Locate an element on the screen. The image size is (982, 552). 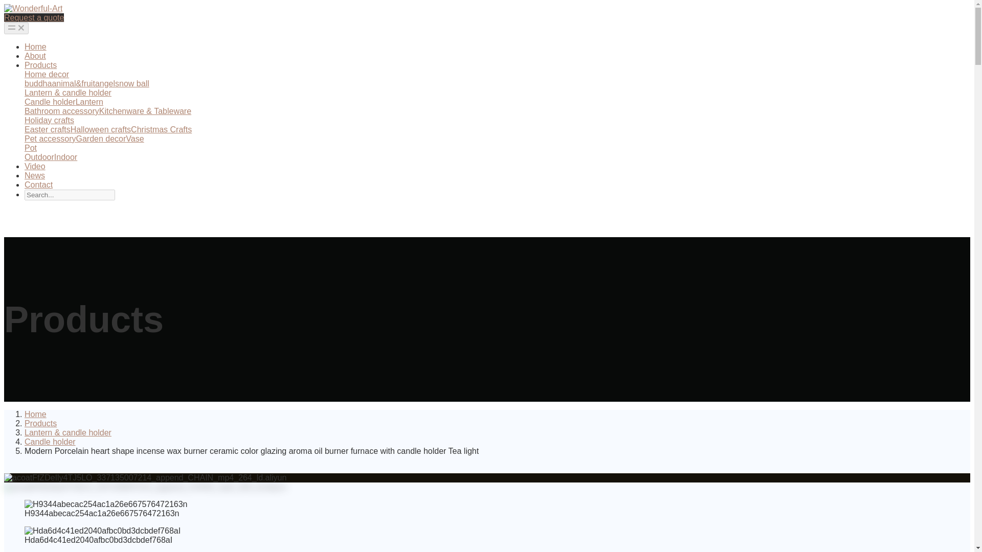
Easter crafts is located at coordinates (48, 130).